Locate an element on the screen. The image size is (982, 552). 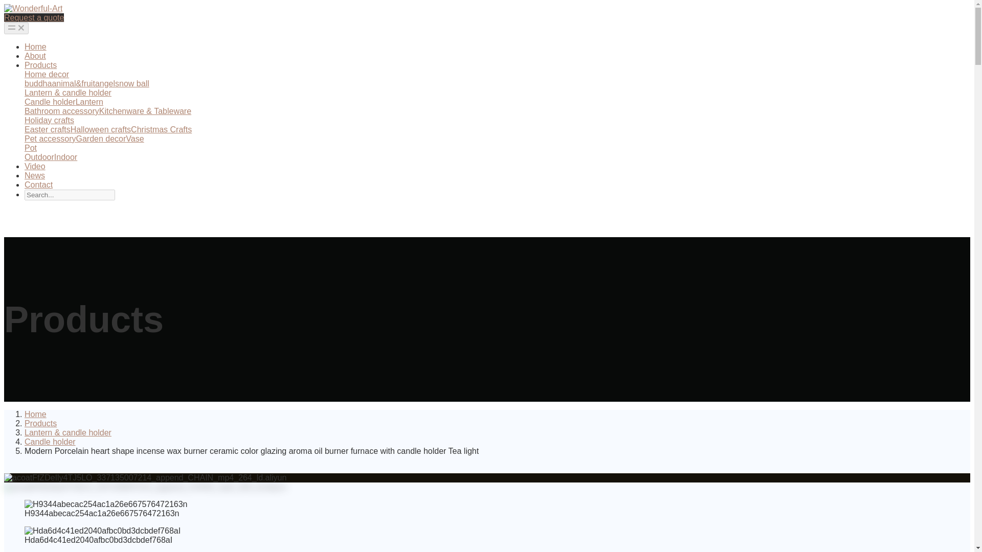
Easter crafts is located at coordinates (48, 130).